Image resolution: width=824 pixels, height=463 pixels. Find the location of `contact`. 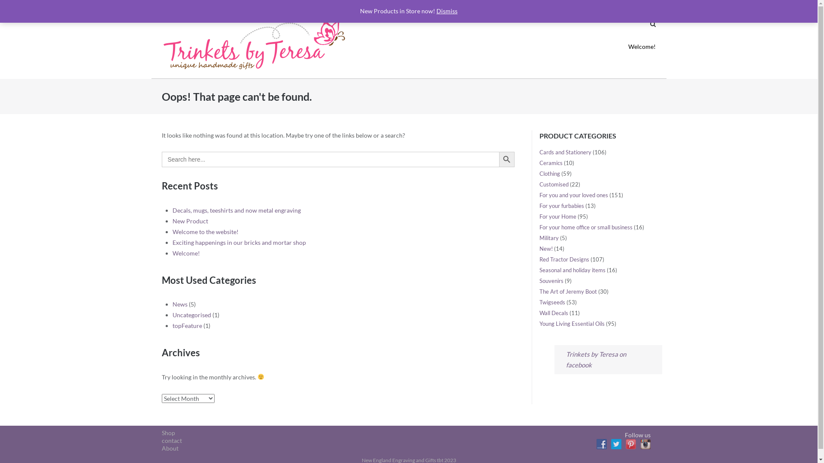

contact is located at coordinates (172, 441).